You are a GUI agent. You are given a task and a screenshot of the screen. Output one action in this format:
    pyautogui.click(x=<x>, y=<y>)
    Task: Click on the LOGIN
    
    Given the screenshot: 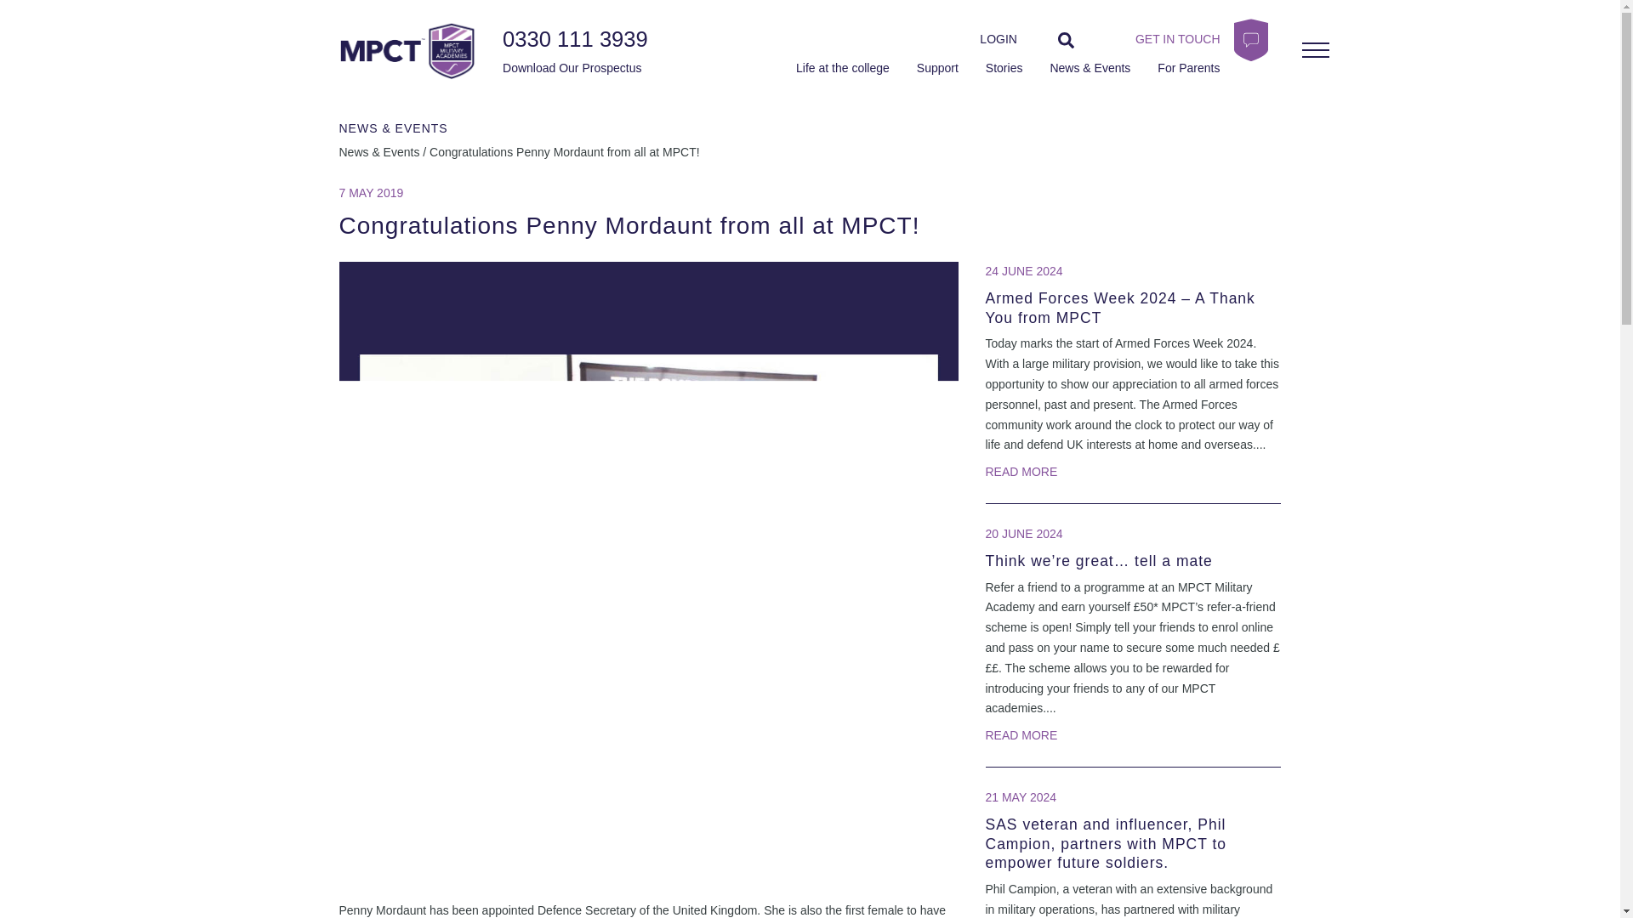 What is the action you would take?
    pyautogui.click(x=999, y=39)
    